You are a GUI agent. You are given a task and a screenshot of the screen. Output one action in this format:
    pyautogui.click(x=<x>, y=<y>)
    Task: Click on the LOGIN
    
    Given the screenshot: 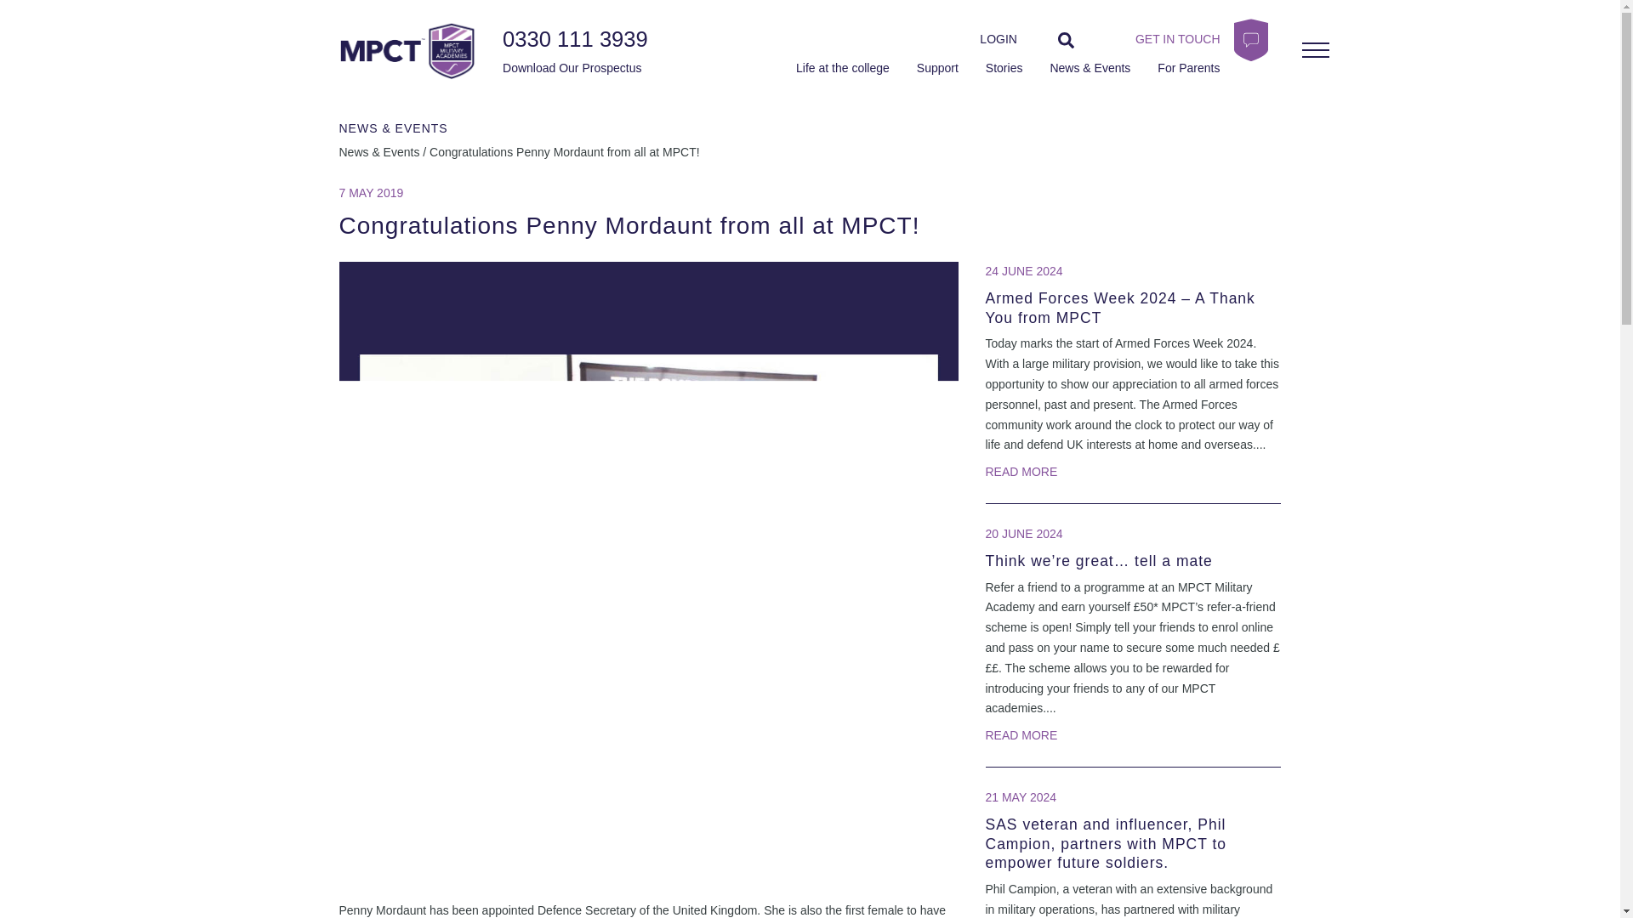 What is the action you would take?
    pyautogui.click(x=999, y=39)
    